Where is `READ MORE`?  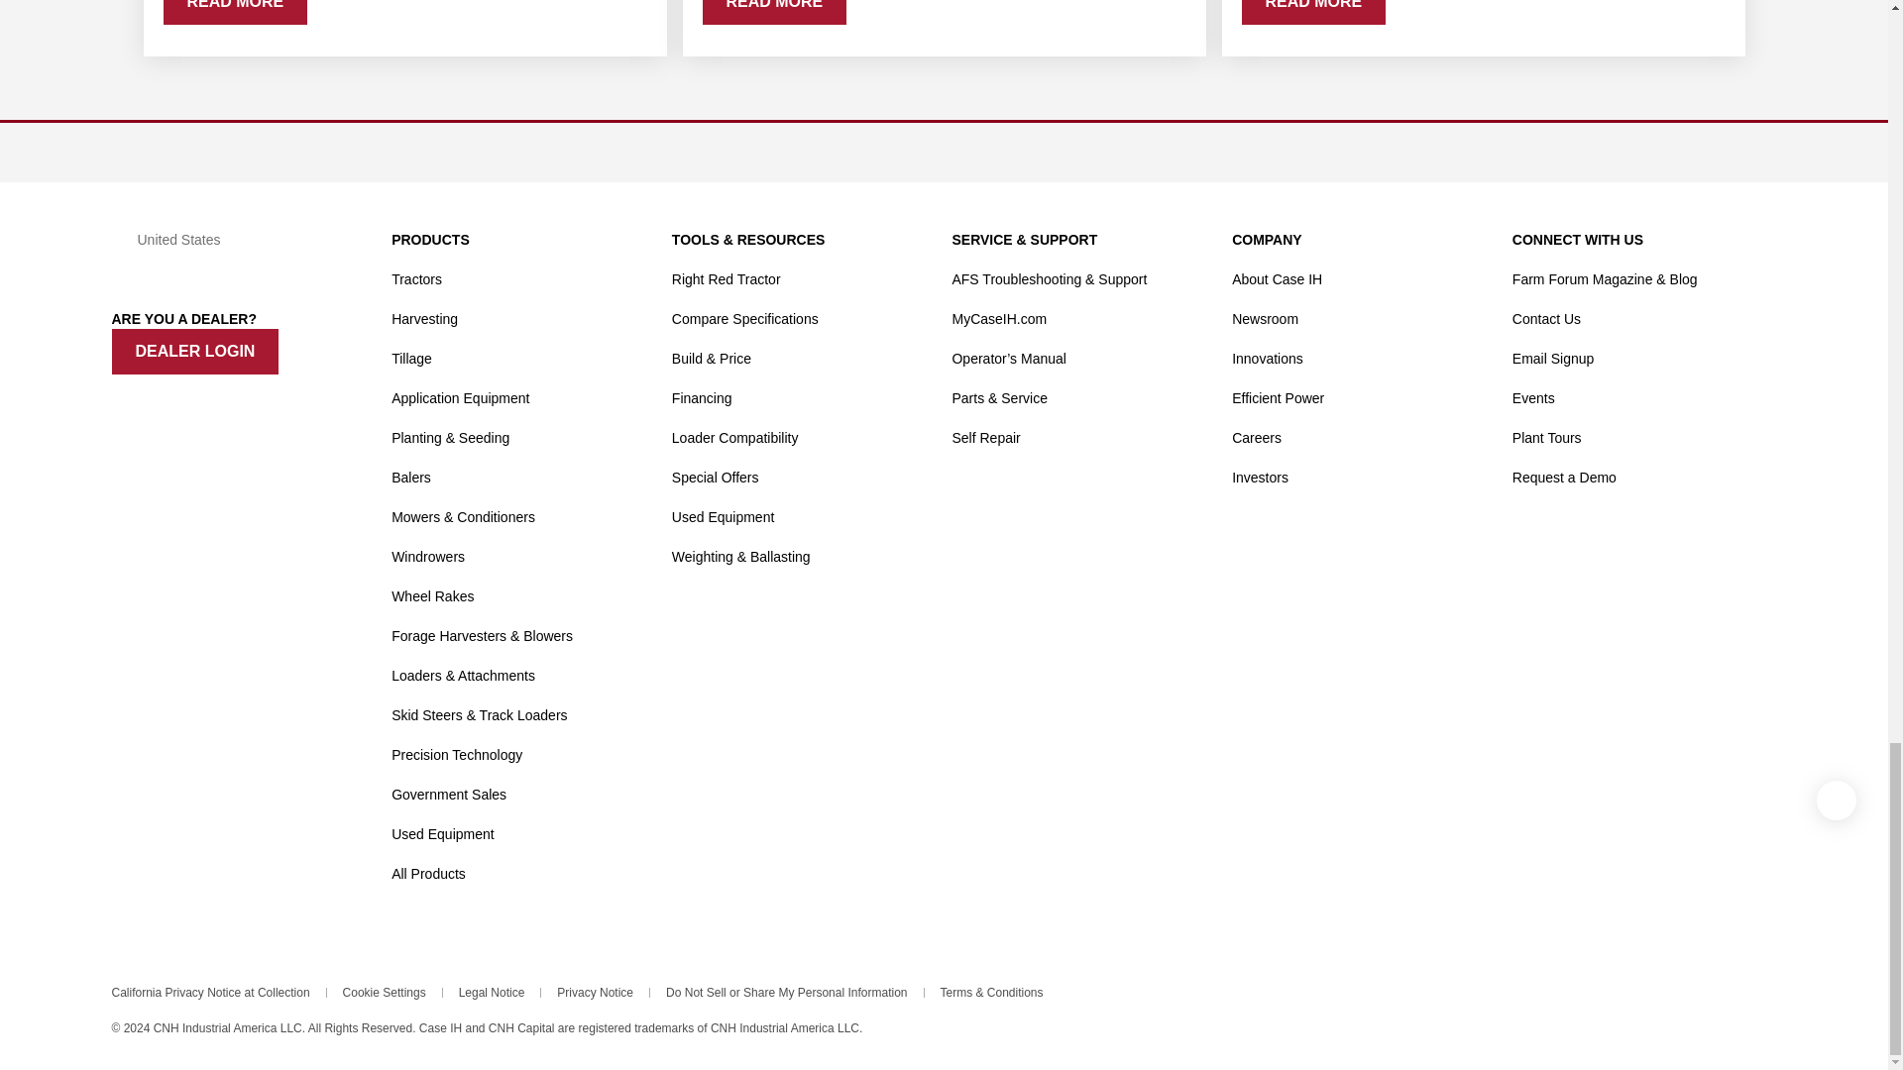 READ MORE is located at coordinates (774, 12).